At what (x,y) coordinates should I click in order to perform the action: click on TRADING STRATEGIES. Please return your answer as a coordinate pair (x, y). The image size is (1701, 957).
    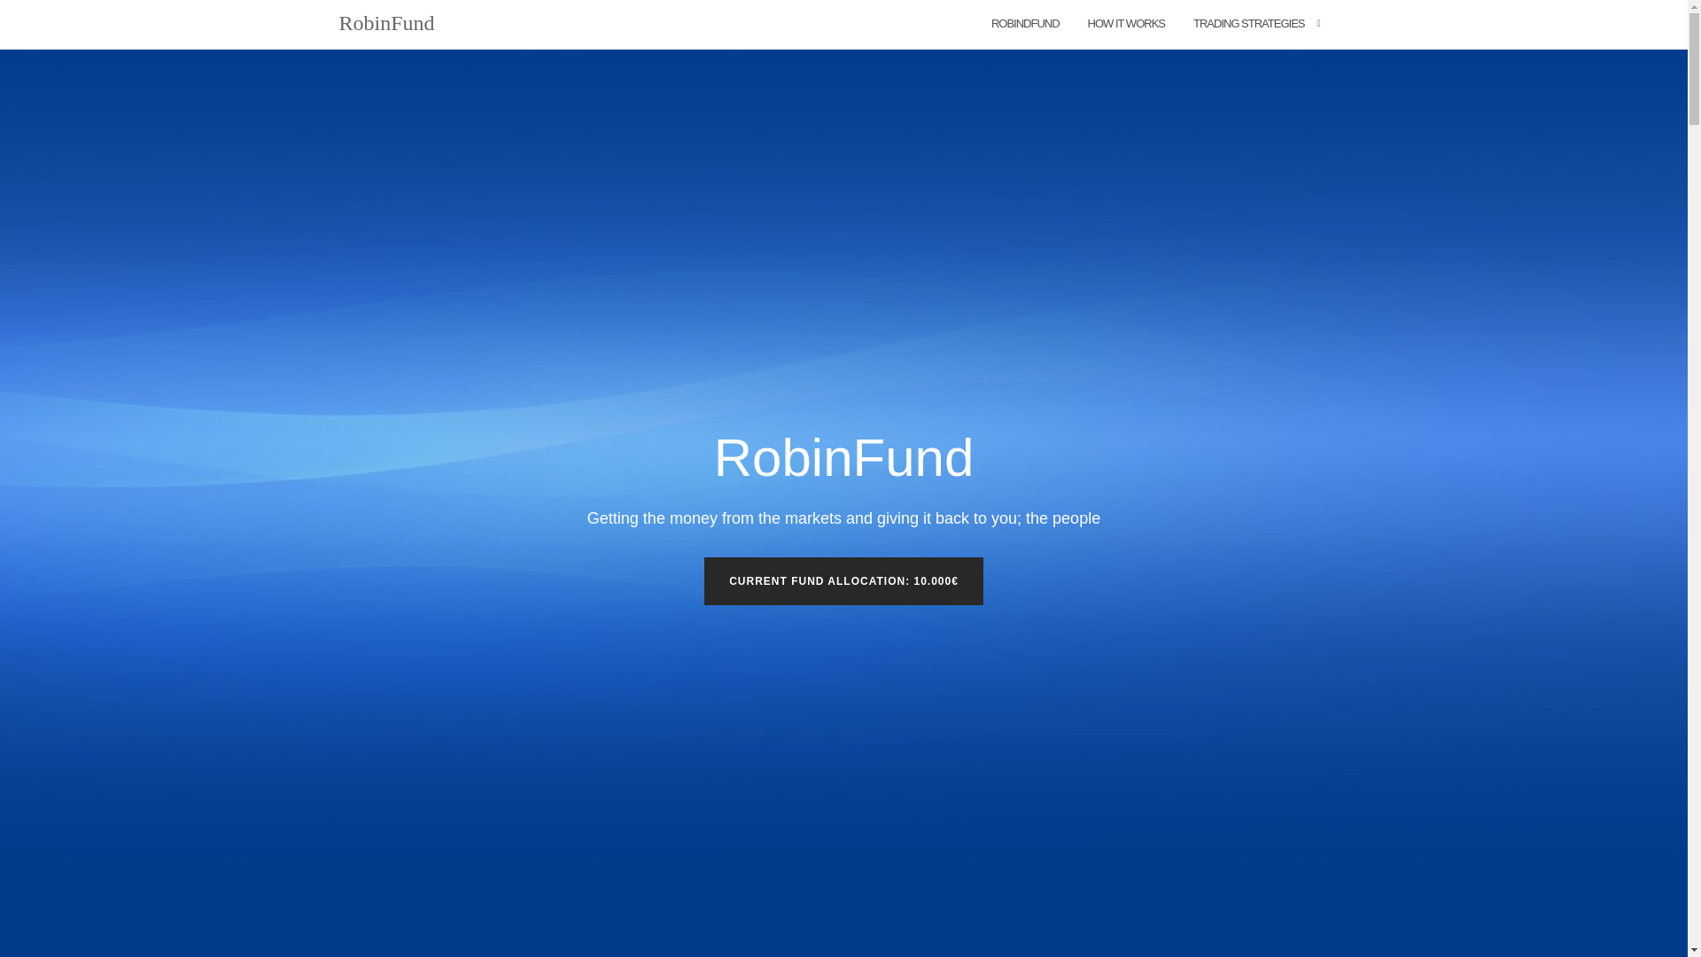
    Looking at the image, I should click on (1249, 25).